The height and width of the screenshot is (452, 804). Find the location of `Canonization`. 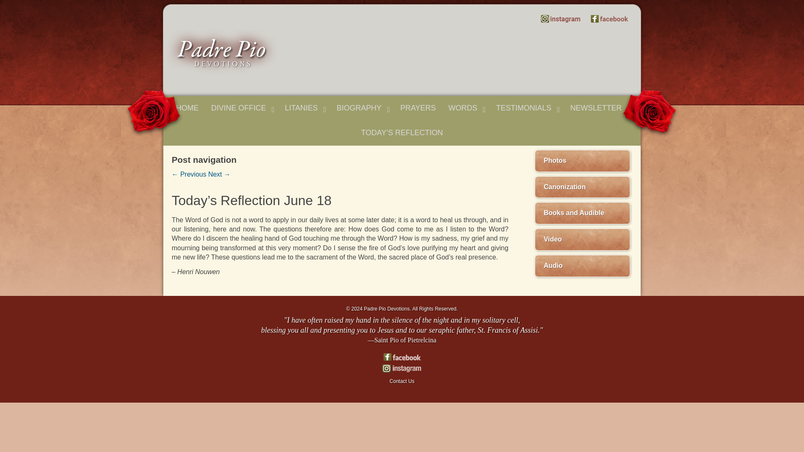

Canonization is located at coordinates (582, 187).